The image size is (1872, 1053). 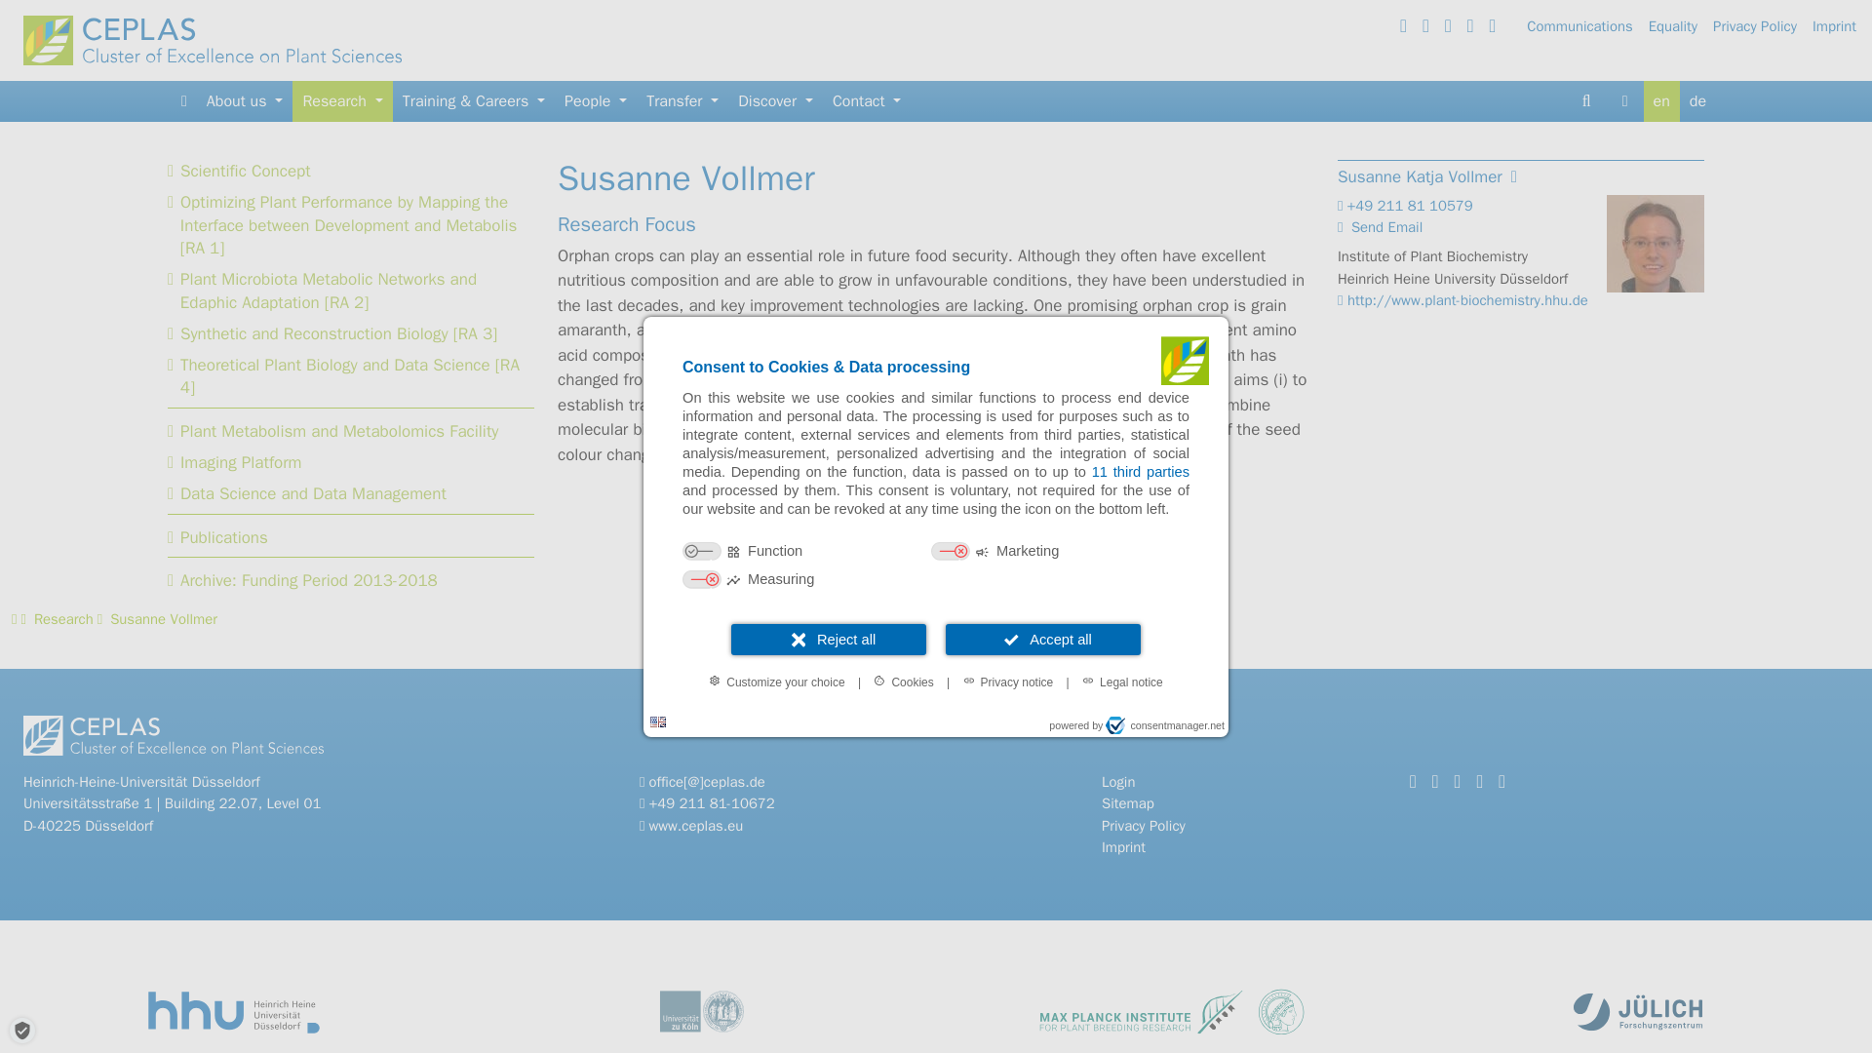 I want to click on consentmanager.net, so click(x=1164, y=725).